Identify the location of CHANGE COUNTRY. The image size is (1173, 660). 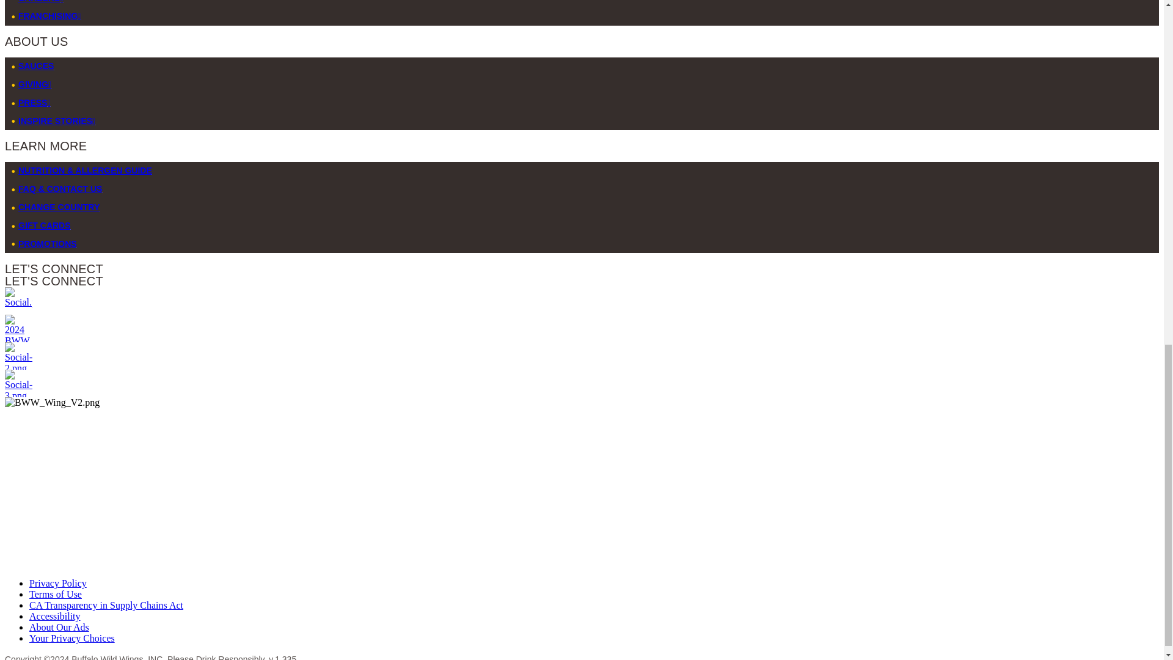
(59, 207).